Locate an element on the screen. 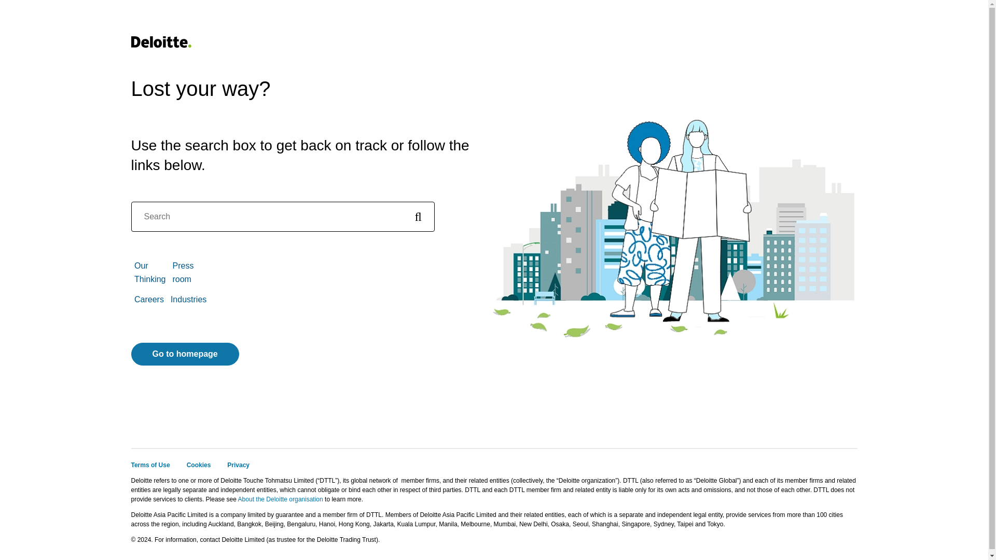  Our Thinking is located at coordinates (149, 272).